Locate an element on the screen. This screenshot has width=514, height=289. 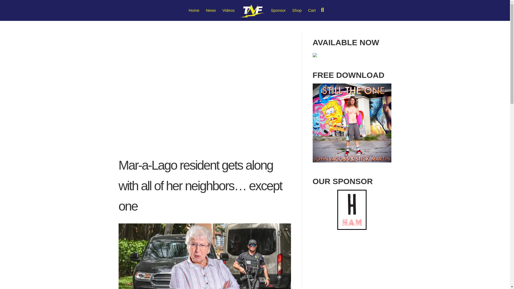
About is located at coordinates (218, 207).